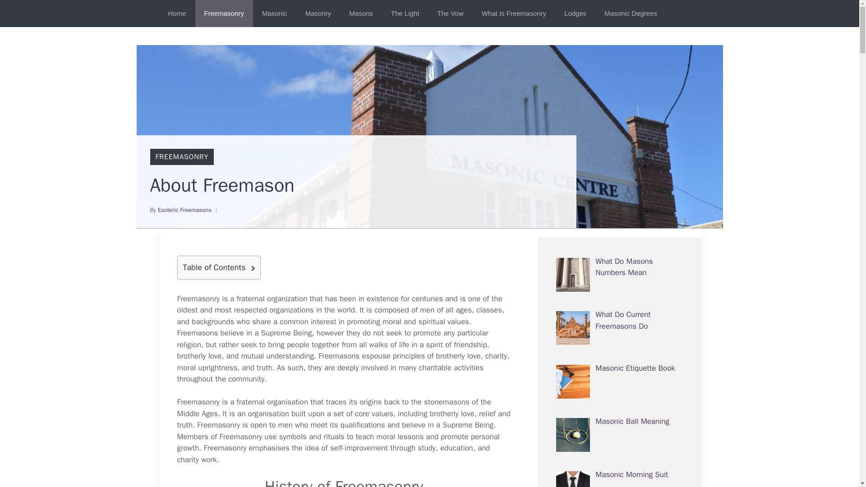 This screenshot has height=487, width=866. I want to click on Freemasonry, so click(198, 299).